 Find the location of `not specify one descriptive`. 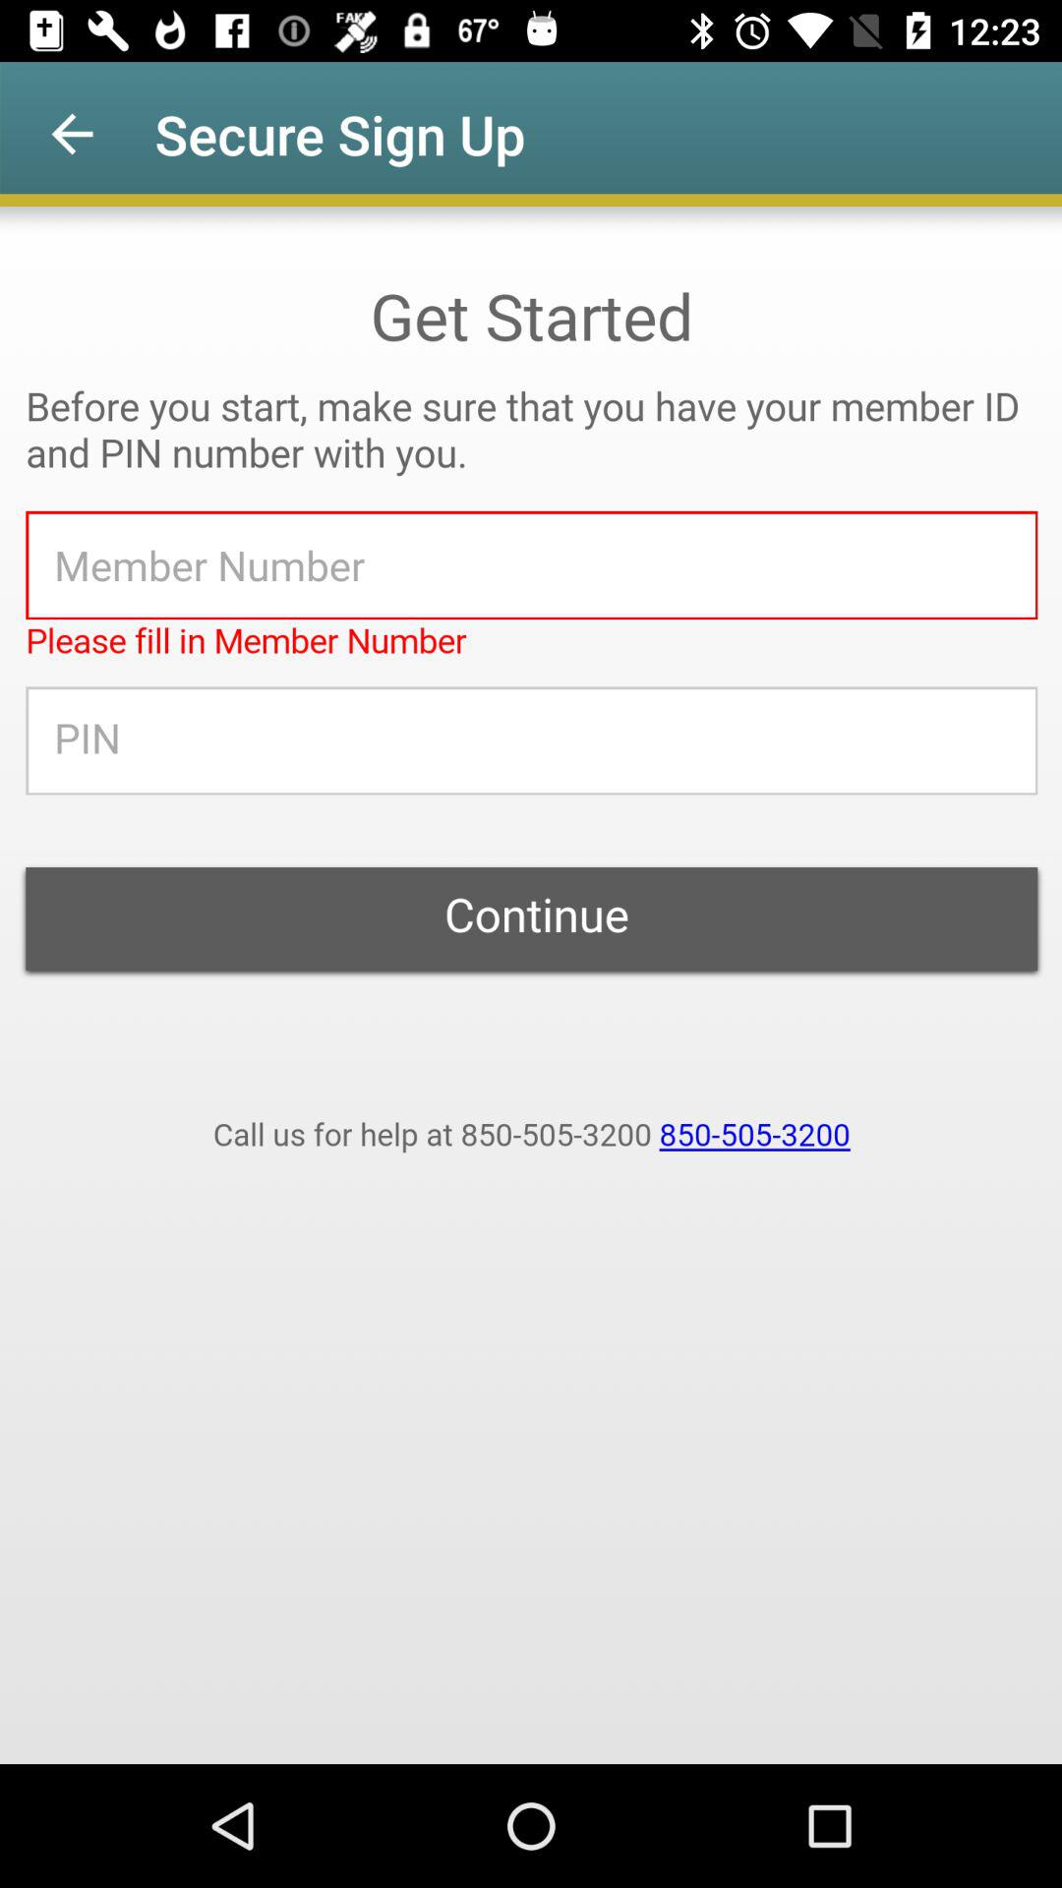

not specify one descriptive is located at coordinates (531, 985).